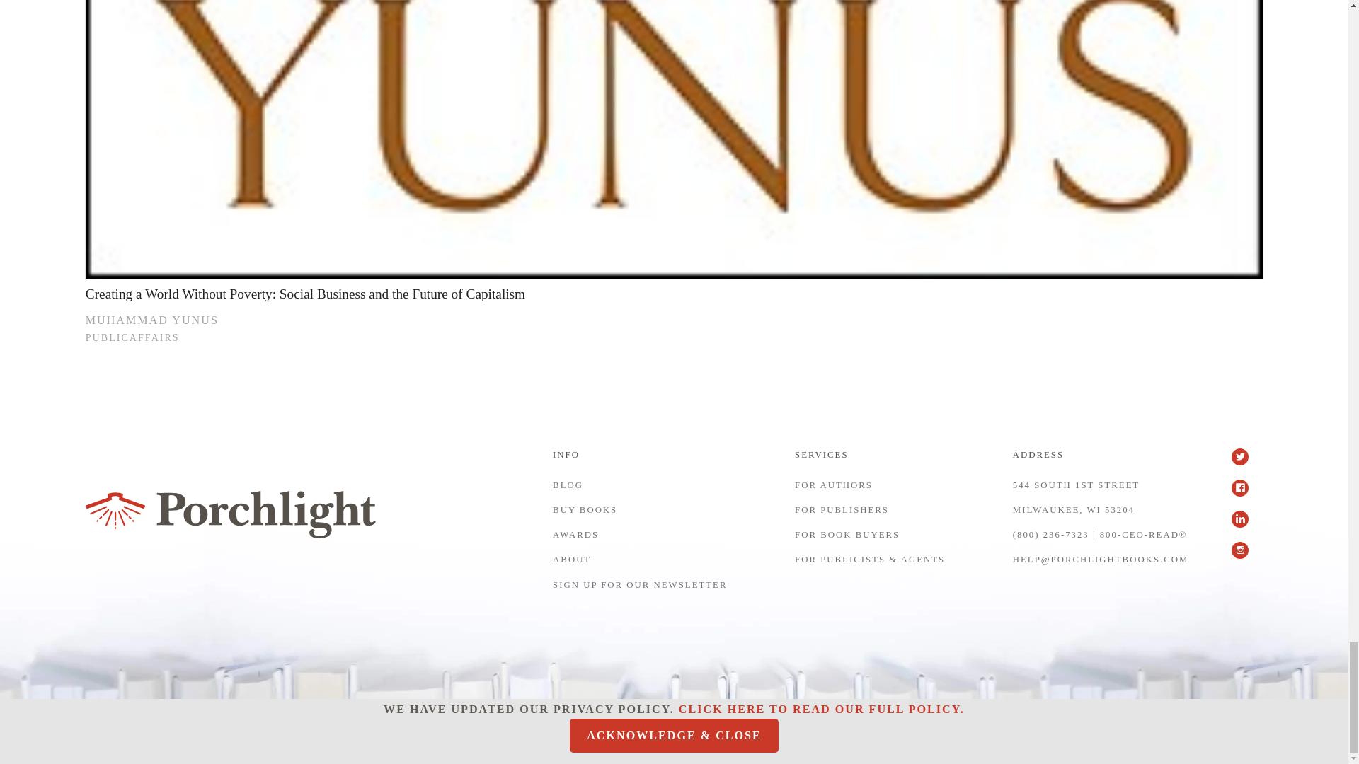  I want to click on LinkedIn, so click(1246, 526).